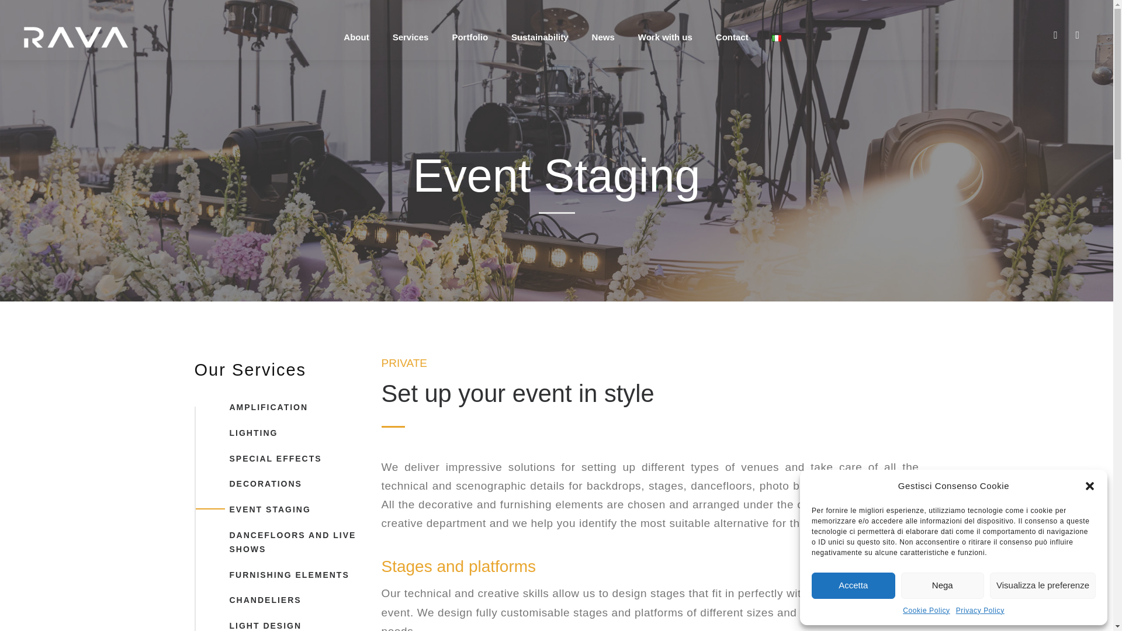  I want to click on EVENT STAGING, so click(285, 509).